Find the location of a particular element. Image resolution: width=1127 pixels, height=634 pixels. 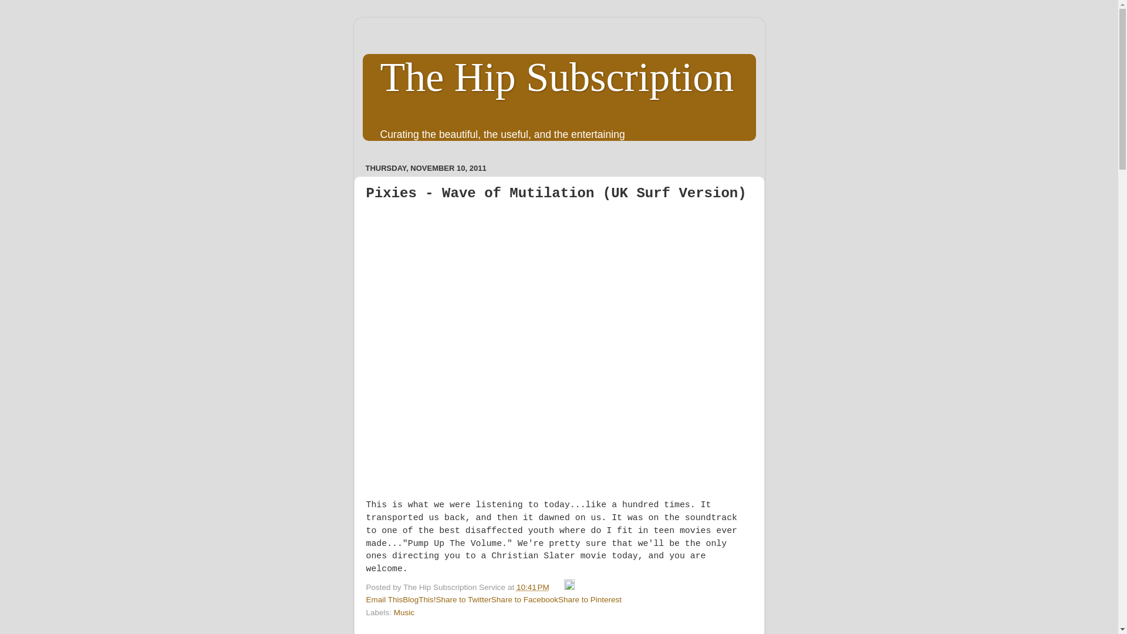

Share to Facebook is located at coordinates (525, 600).